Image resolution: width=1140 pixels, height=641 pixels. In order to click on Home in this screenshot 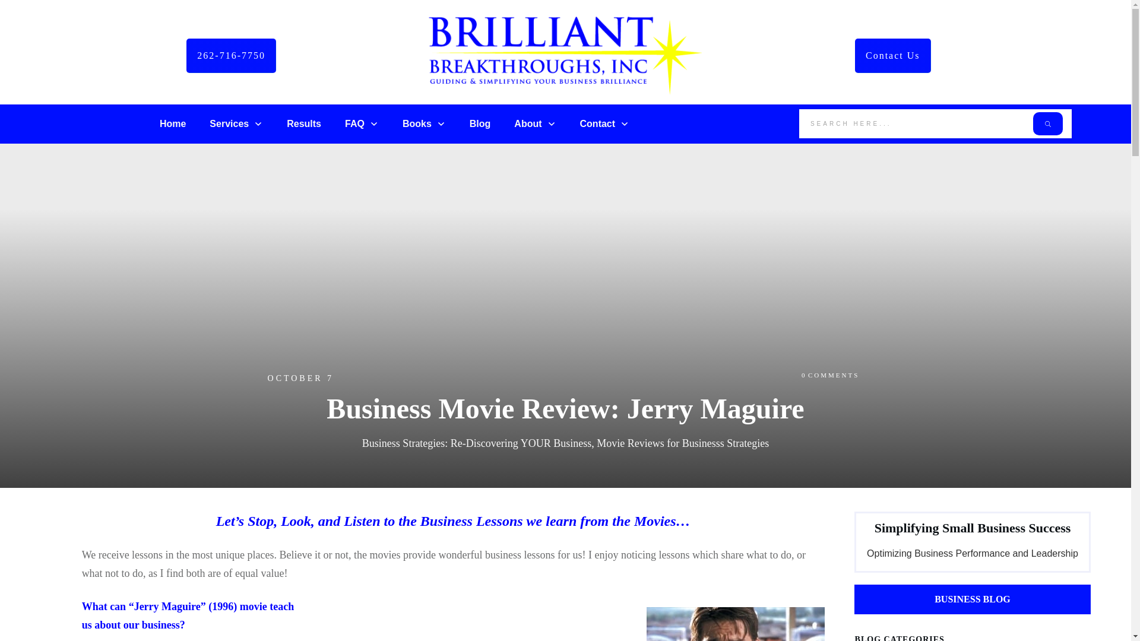, I will do `click(172, 123)`.